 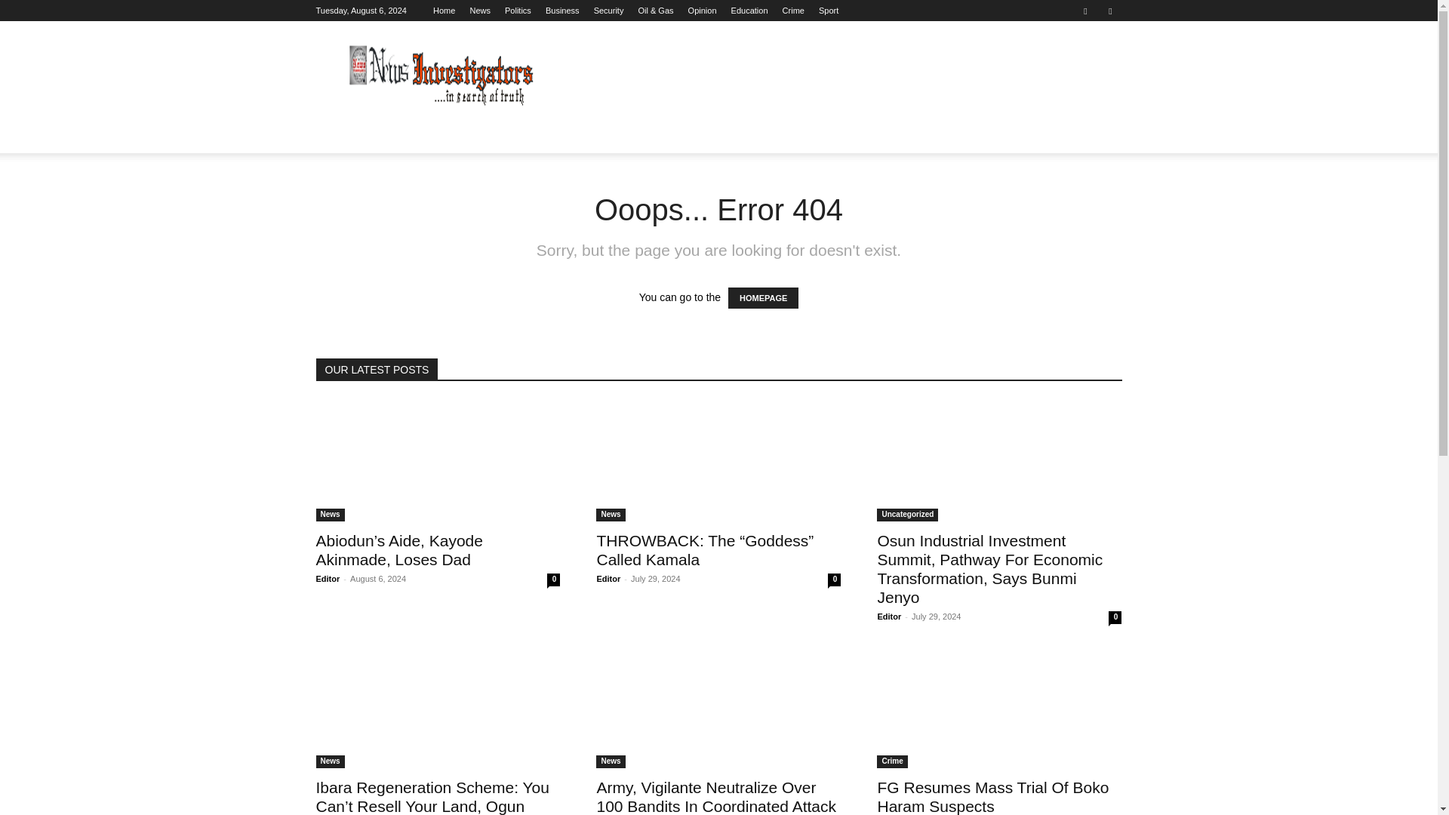 What do you see at coordinates (444, 11) in the screenshot?
I see `Home` at bounding box center [444, 11].